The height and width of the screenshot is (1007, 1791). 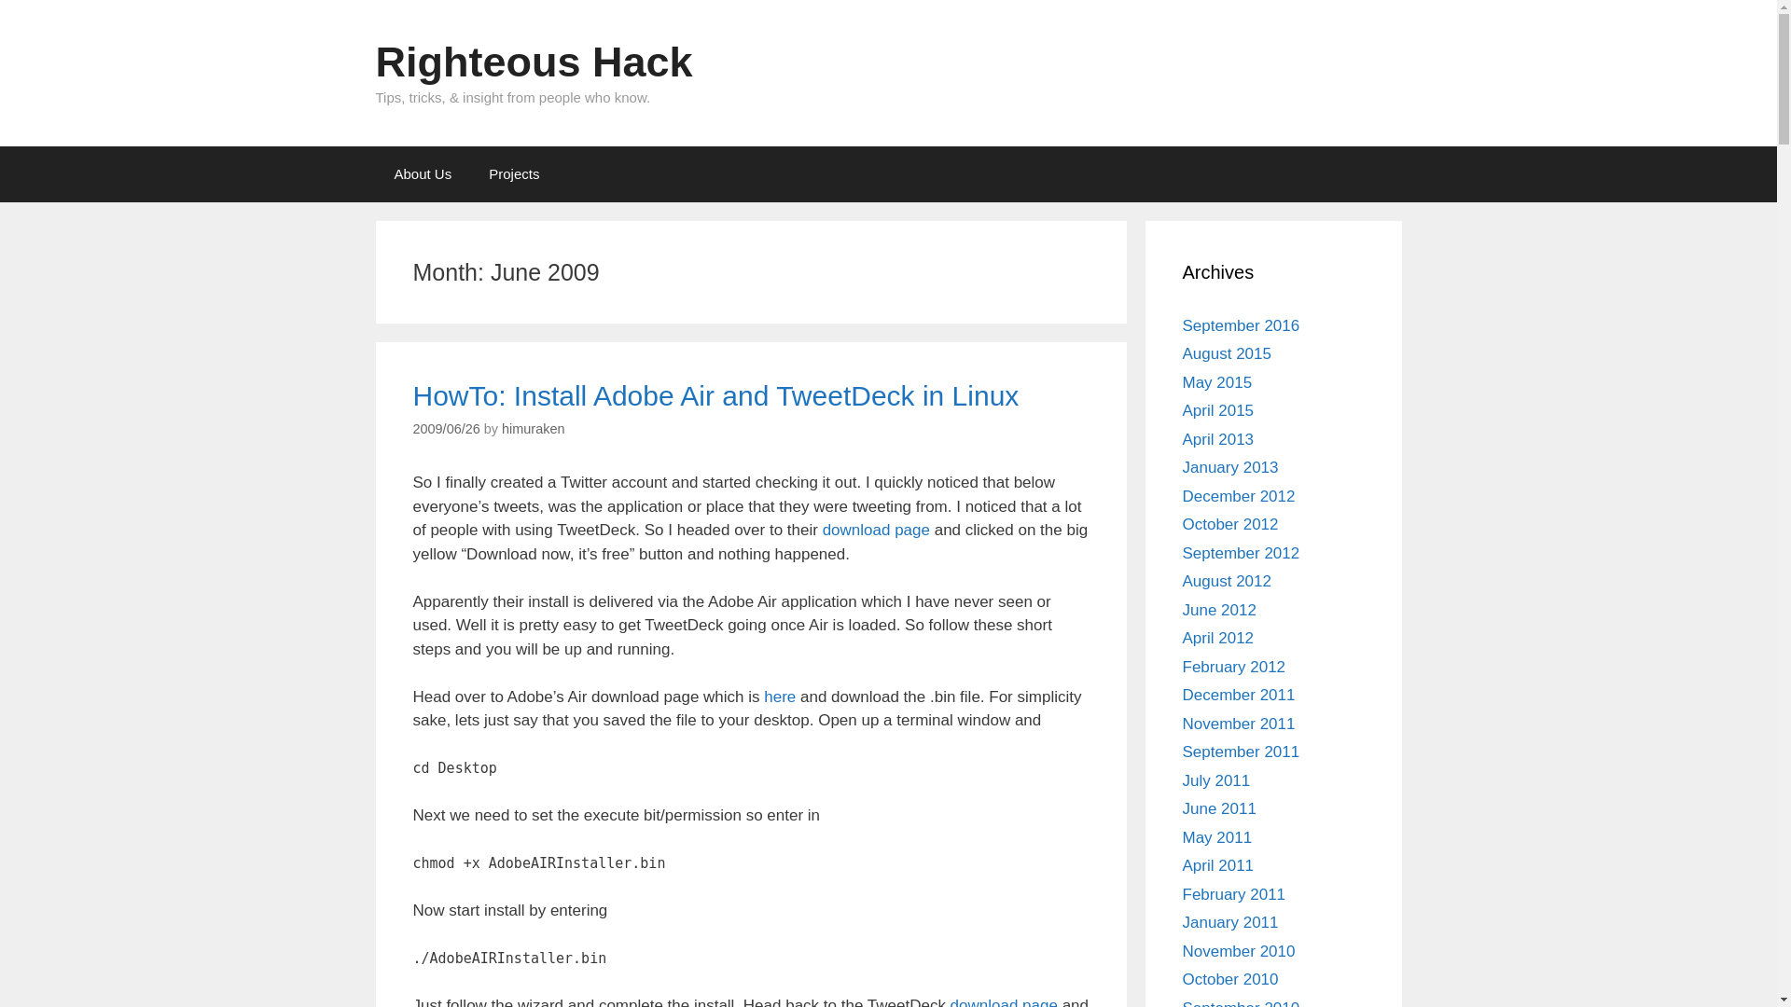 What do you see at coordinates (1004, 1001) in the screenshot?
I see `download page` at bounding box center [1004, 1001].